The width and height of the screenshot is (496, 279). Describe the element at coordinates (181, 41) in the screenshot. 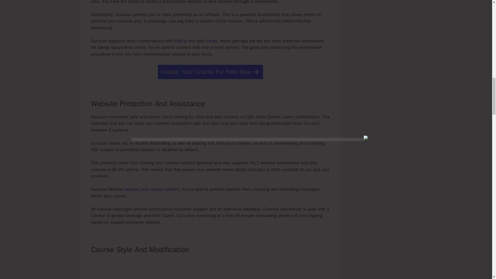

I see `PayPal` at that location.